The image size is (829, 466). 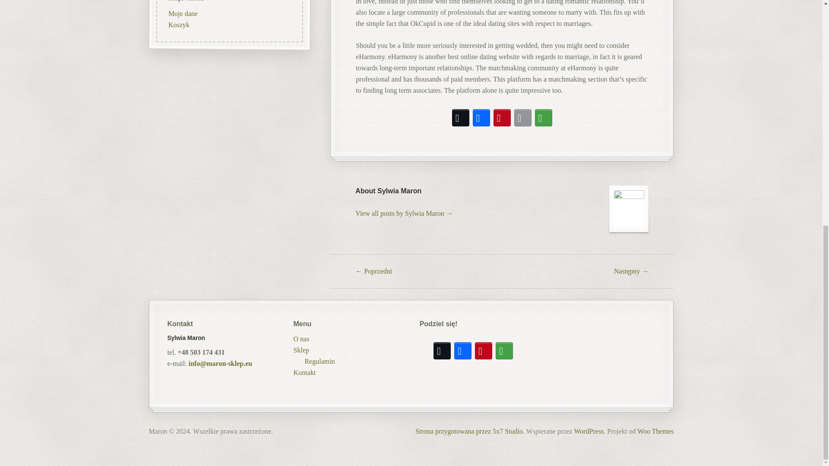 What do you see at coordinates (301, 339) in the screenshot?
I see `O nas` at bounding box center [301, 339].